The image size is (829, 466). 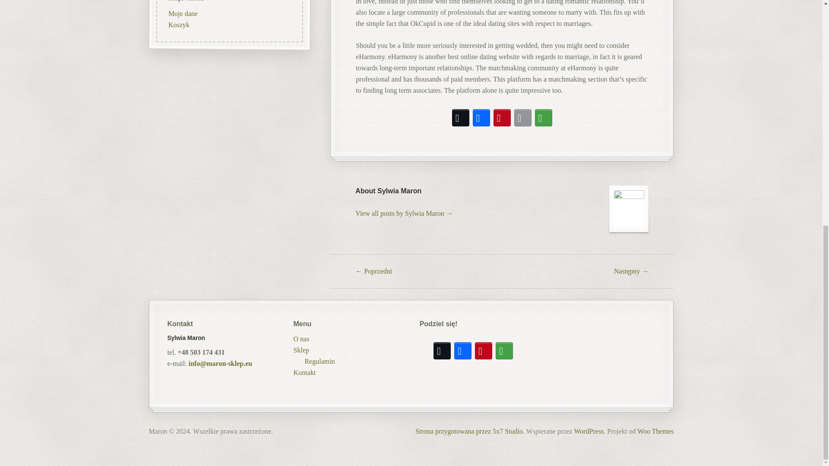 What do you see at coordinates (301, 339) in the screenshot?
I see `O nas` at bounding box center [301, 339].